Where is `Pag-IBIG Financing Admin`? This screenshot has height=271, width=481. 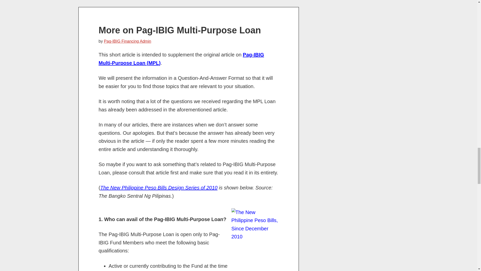
Pag-IBIG Financing Admin is located at coordinates (128, 41).